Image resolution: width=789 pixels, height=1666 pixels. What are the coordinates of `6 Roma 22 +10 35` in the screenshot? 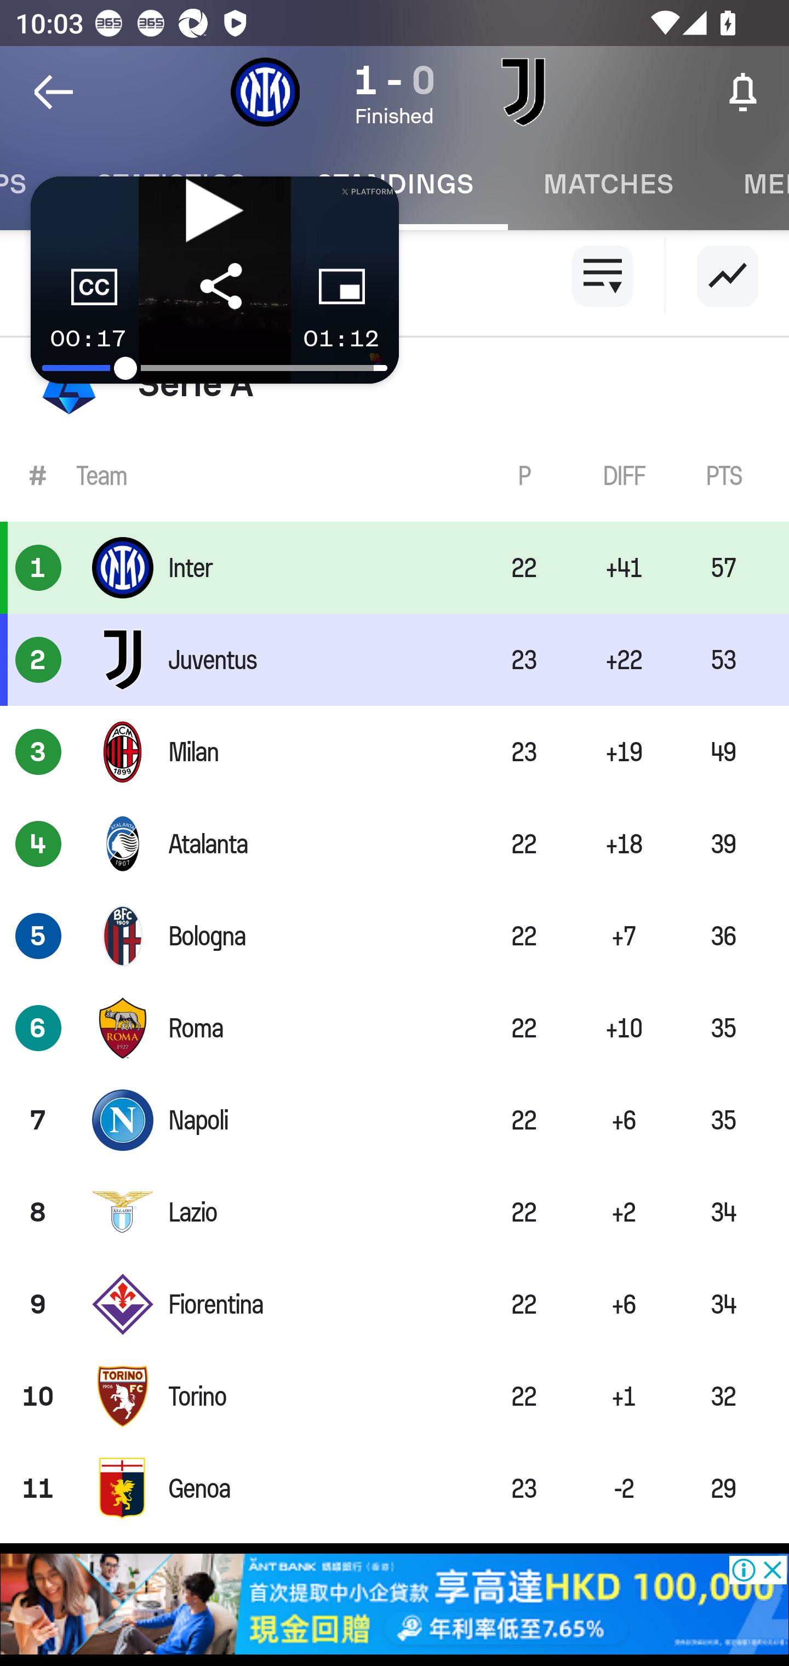 It's located at (395, 1028).